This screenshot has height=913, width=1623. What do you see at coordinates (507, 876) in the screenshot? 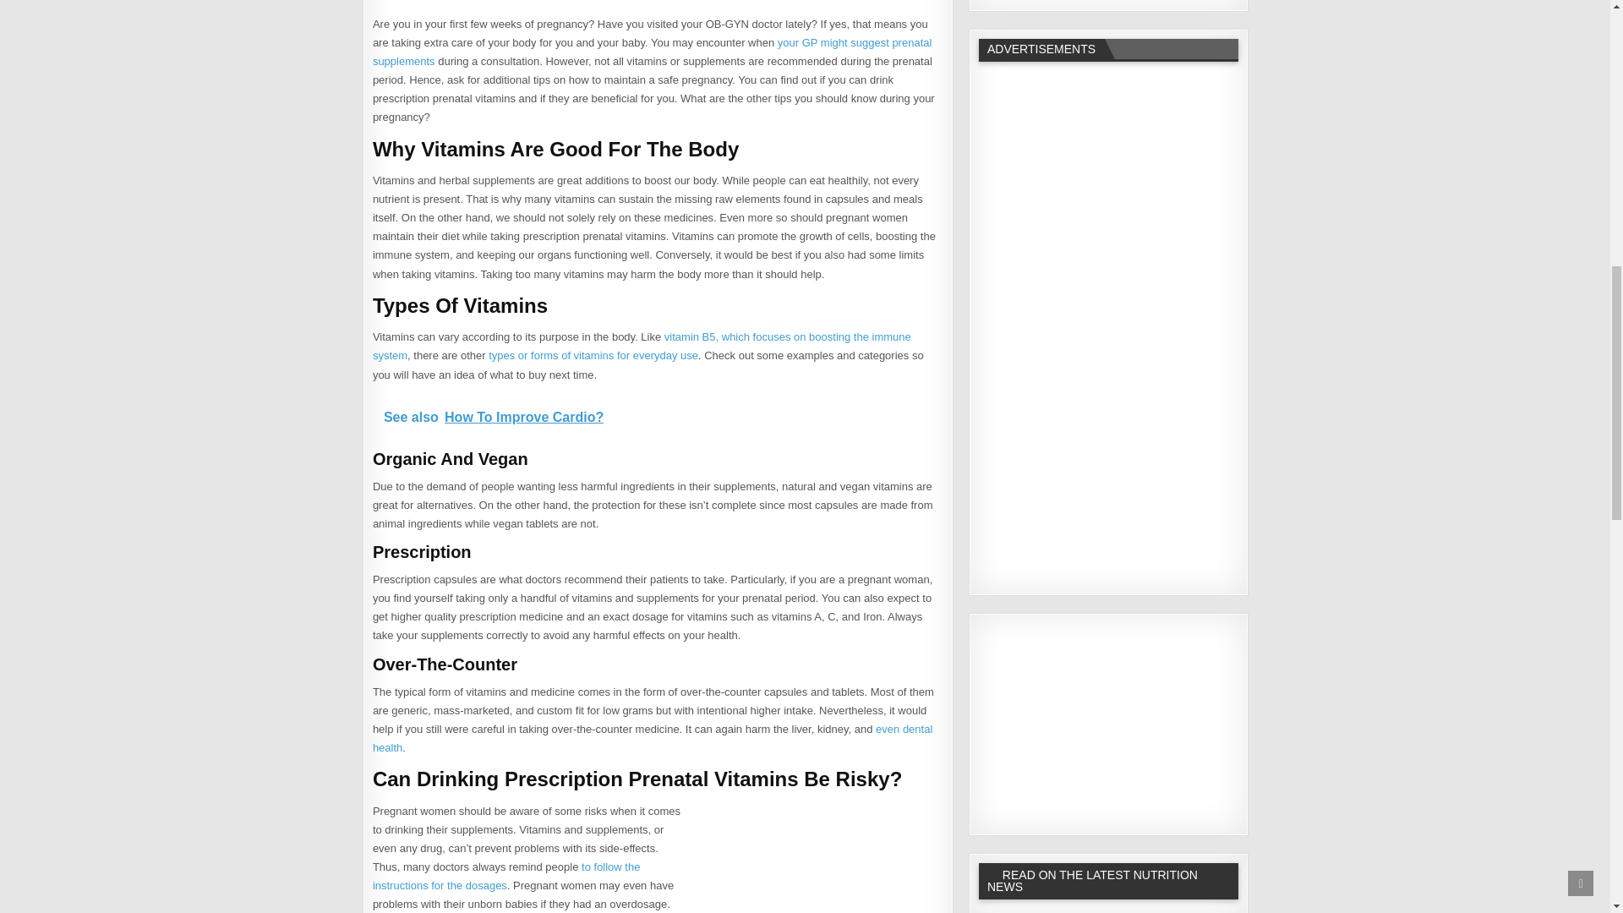
I see `to follow the instructions for the dosages` at bounding box center [507, 876].